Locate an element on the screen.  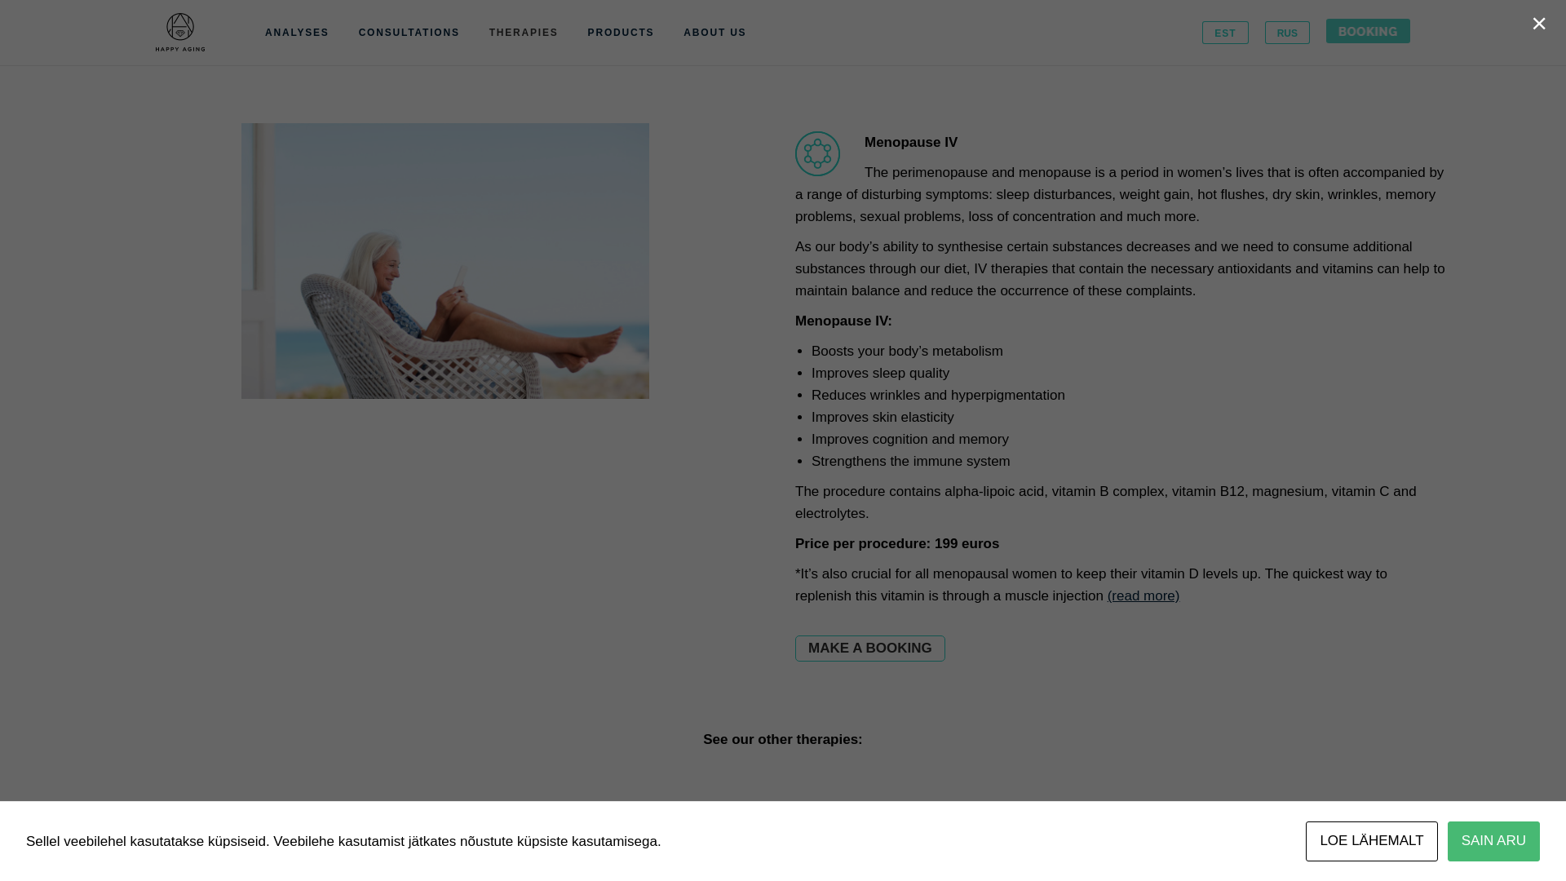
CONSULTATIONS is located at coordinates (409, 33).